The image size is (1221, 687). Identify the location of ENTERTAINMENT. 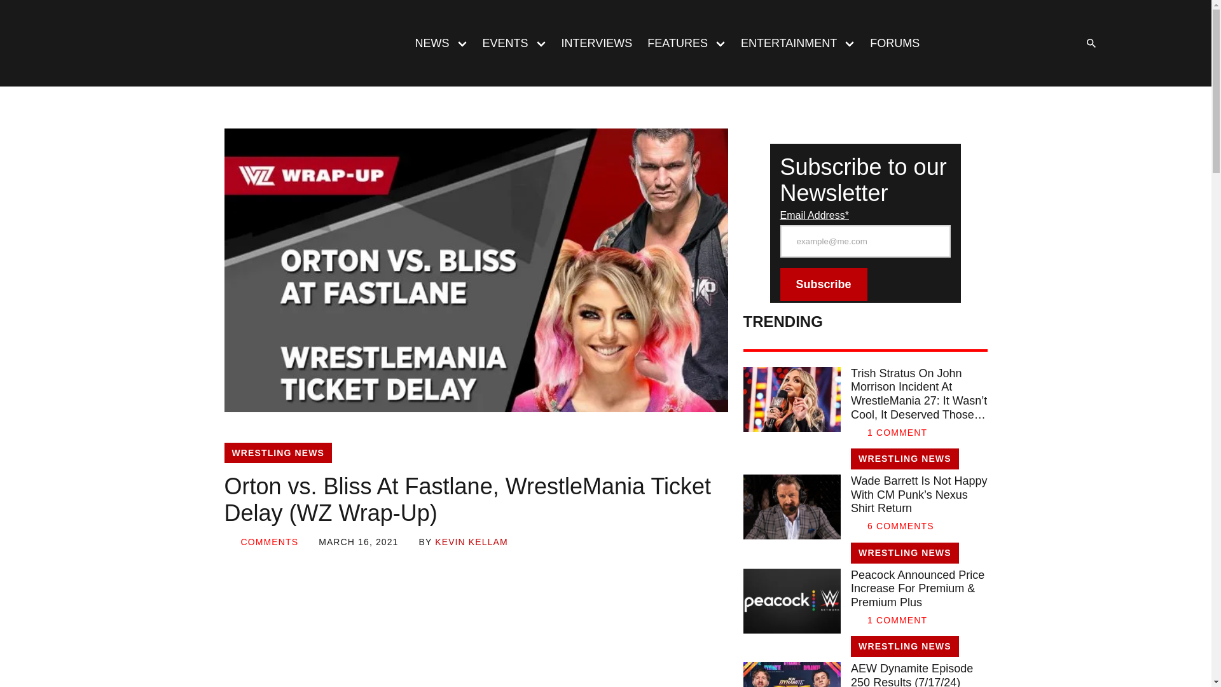
(785, 43).